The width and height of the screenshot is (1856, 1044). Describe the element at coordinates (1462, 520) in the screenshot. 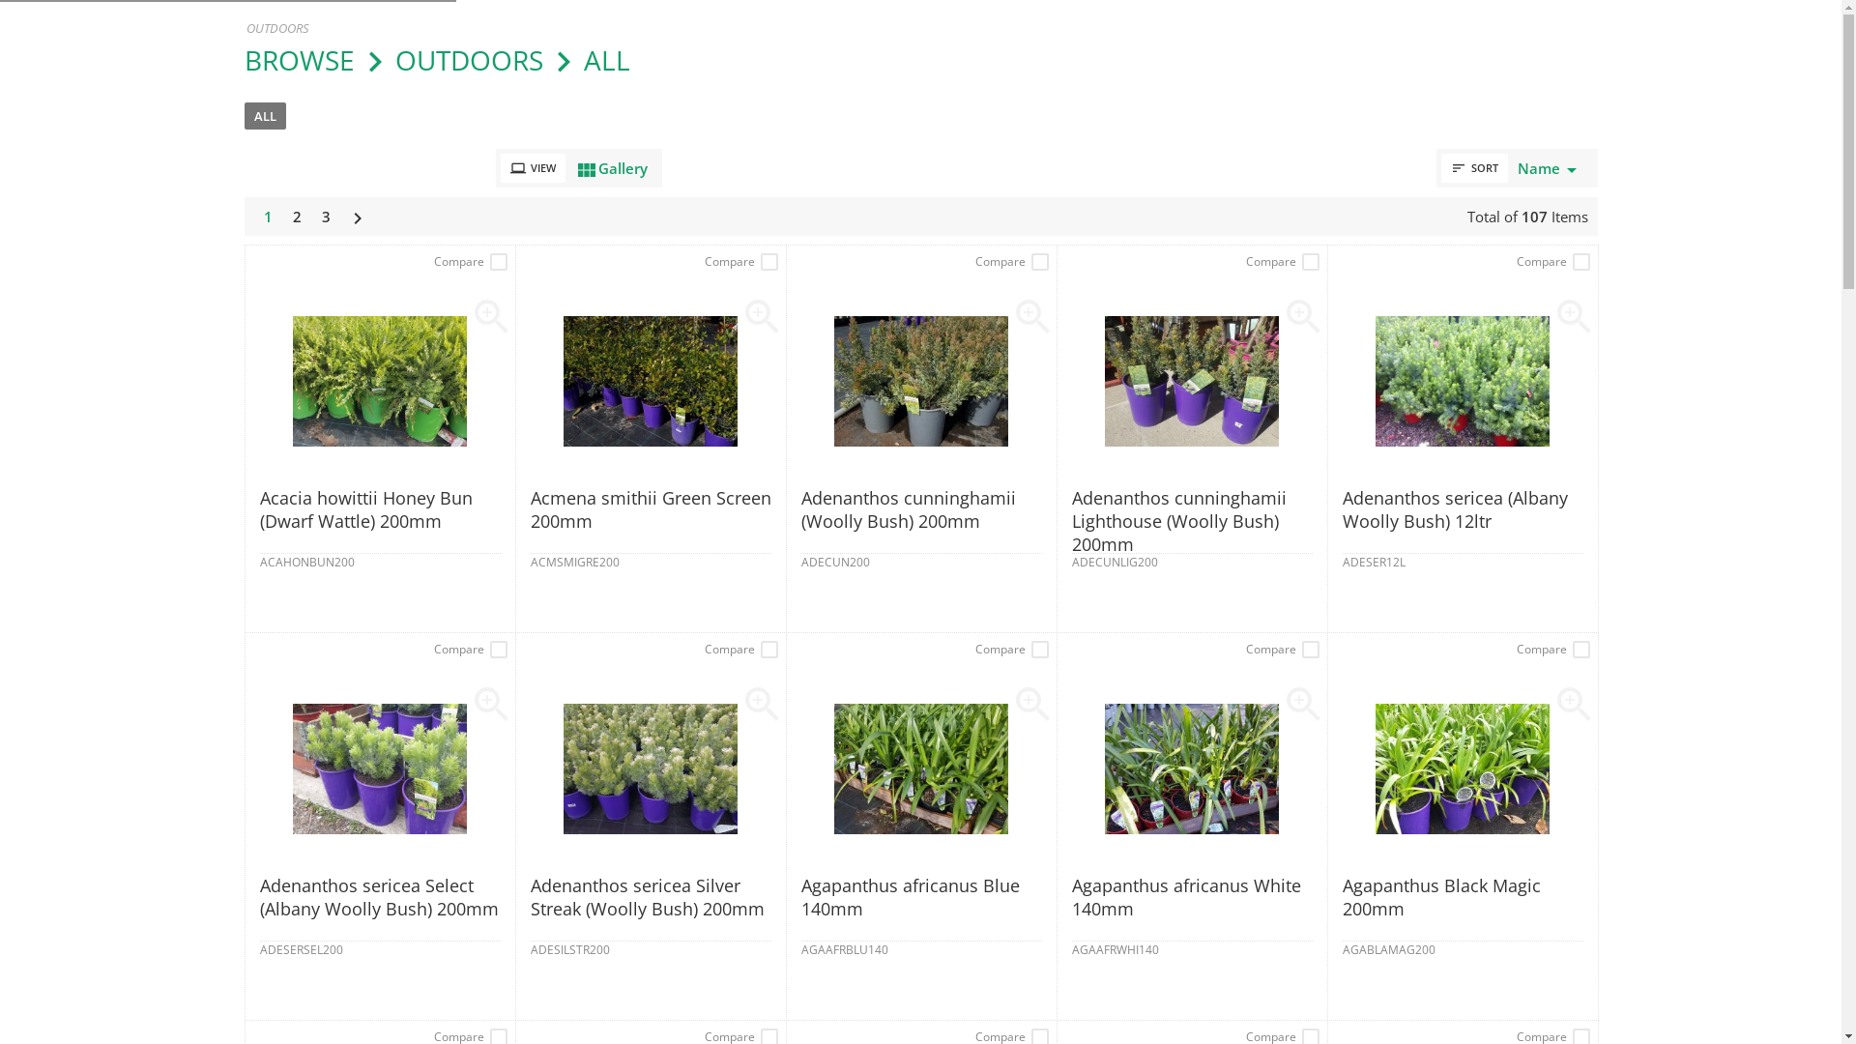

I see `Adenanthos sericea (Albany Woolly Bush) 12ltr` at that location.